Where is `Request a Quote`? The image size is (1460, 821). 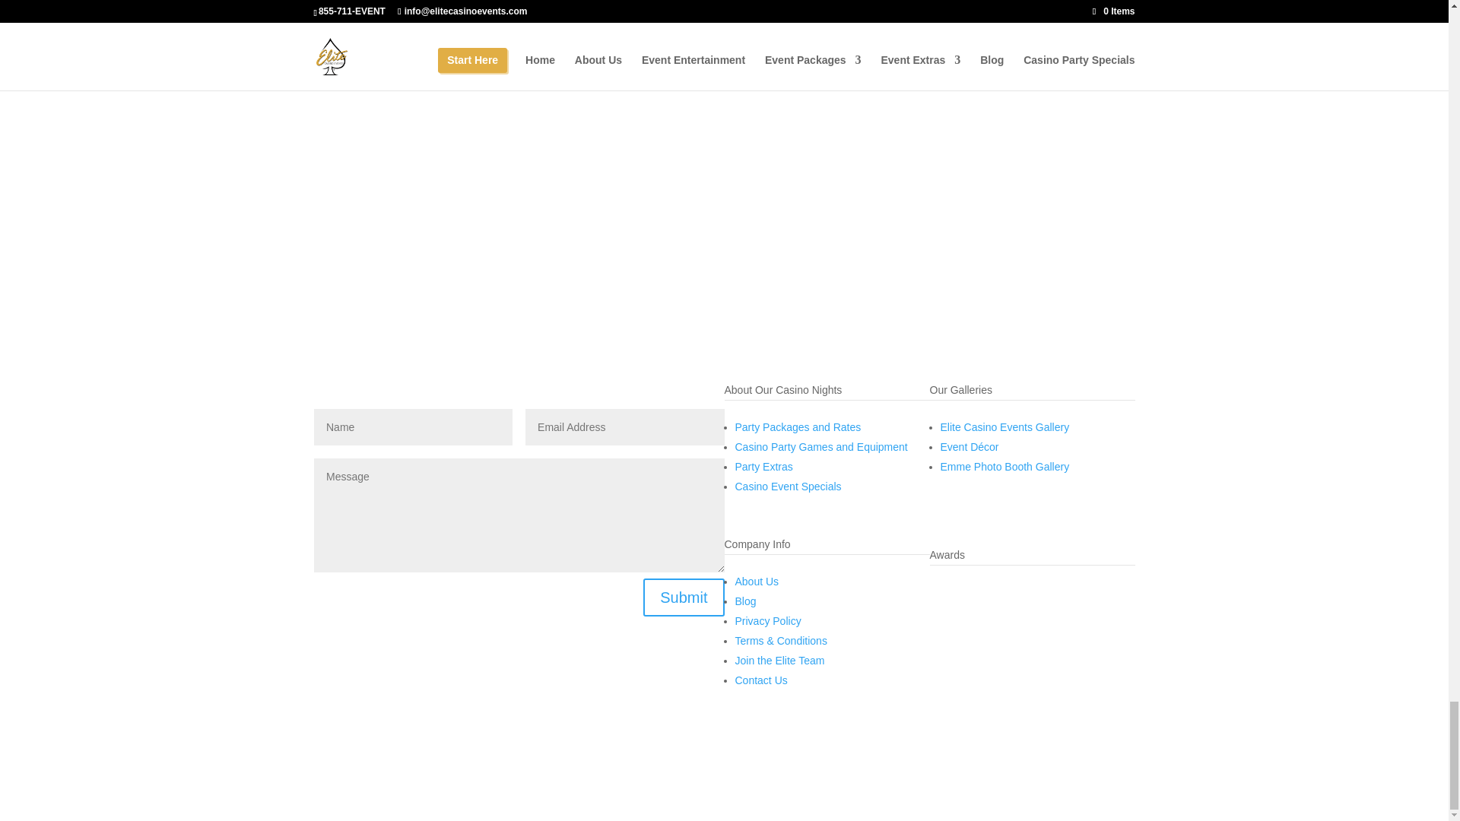
Request a Quote is located at coordinates (417, 158).